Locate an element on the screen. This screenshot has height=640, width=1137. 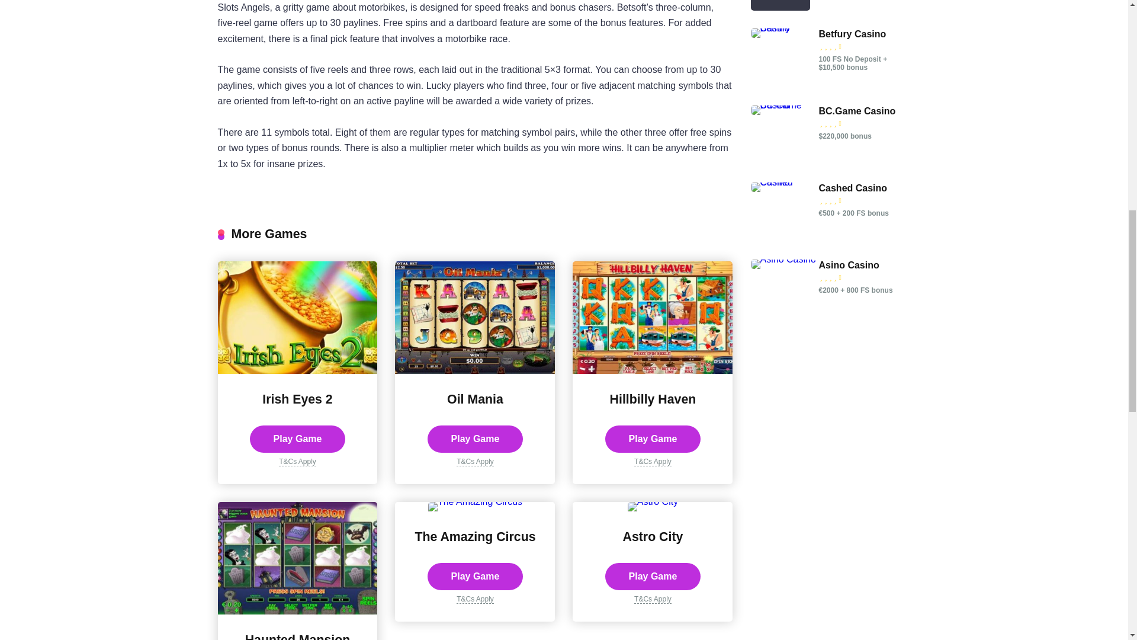
Irish Eyes 2 is located at coordinates (297, 399).